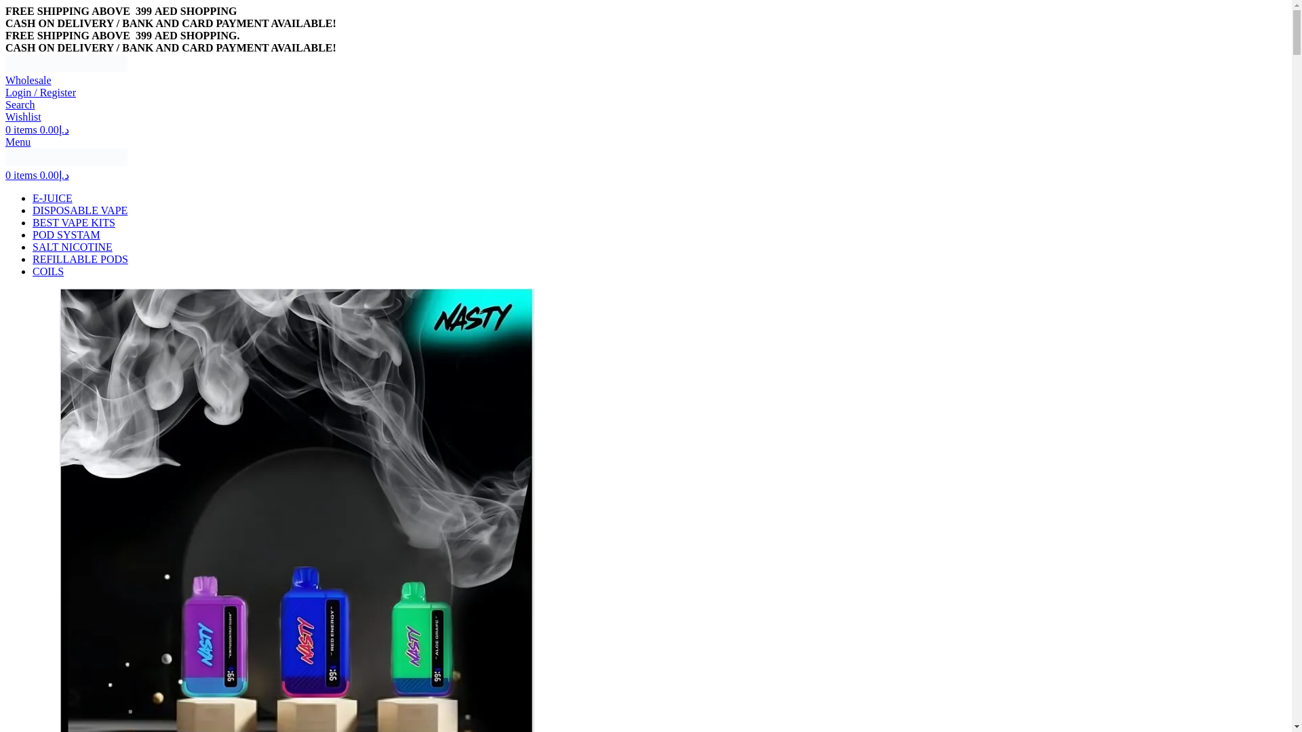  I want to click on Search, so click(20, 104).